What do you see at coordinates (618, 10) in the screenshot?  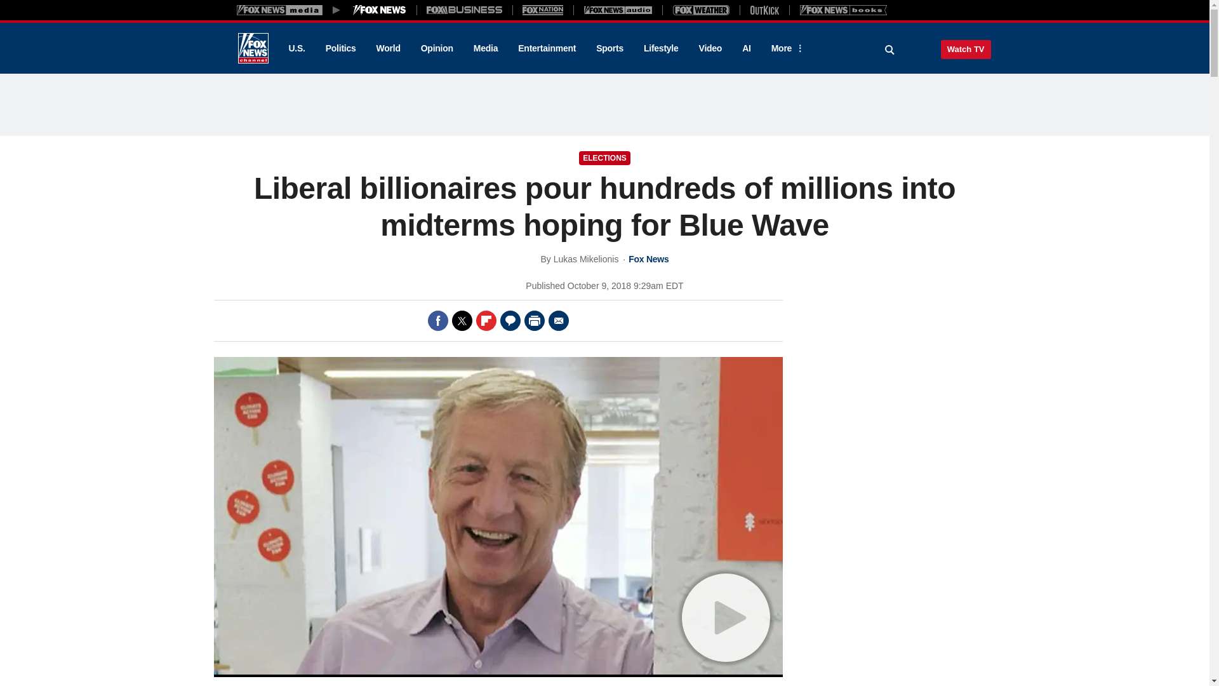 I see `Fox News Audio` at bounding box center [618, 10].